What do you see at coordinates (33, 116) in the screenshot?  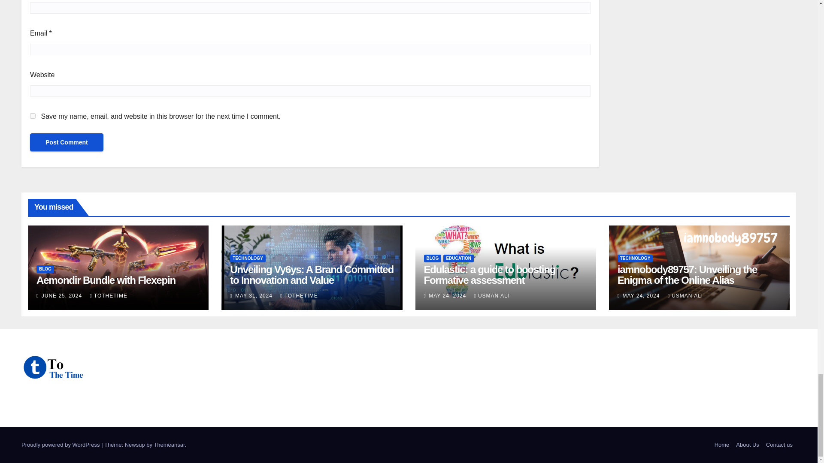 I see `yes` at bounding box center [33, 116].